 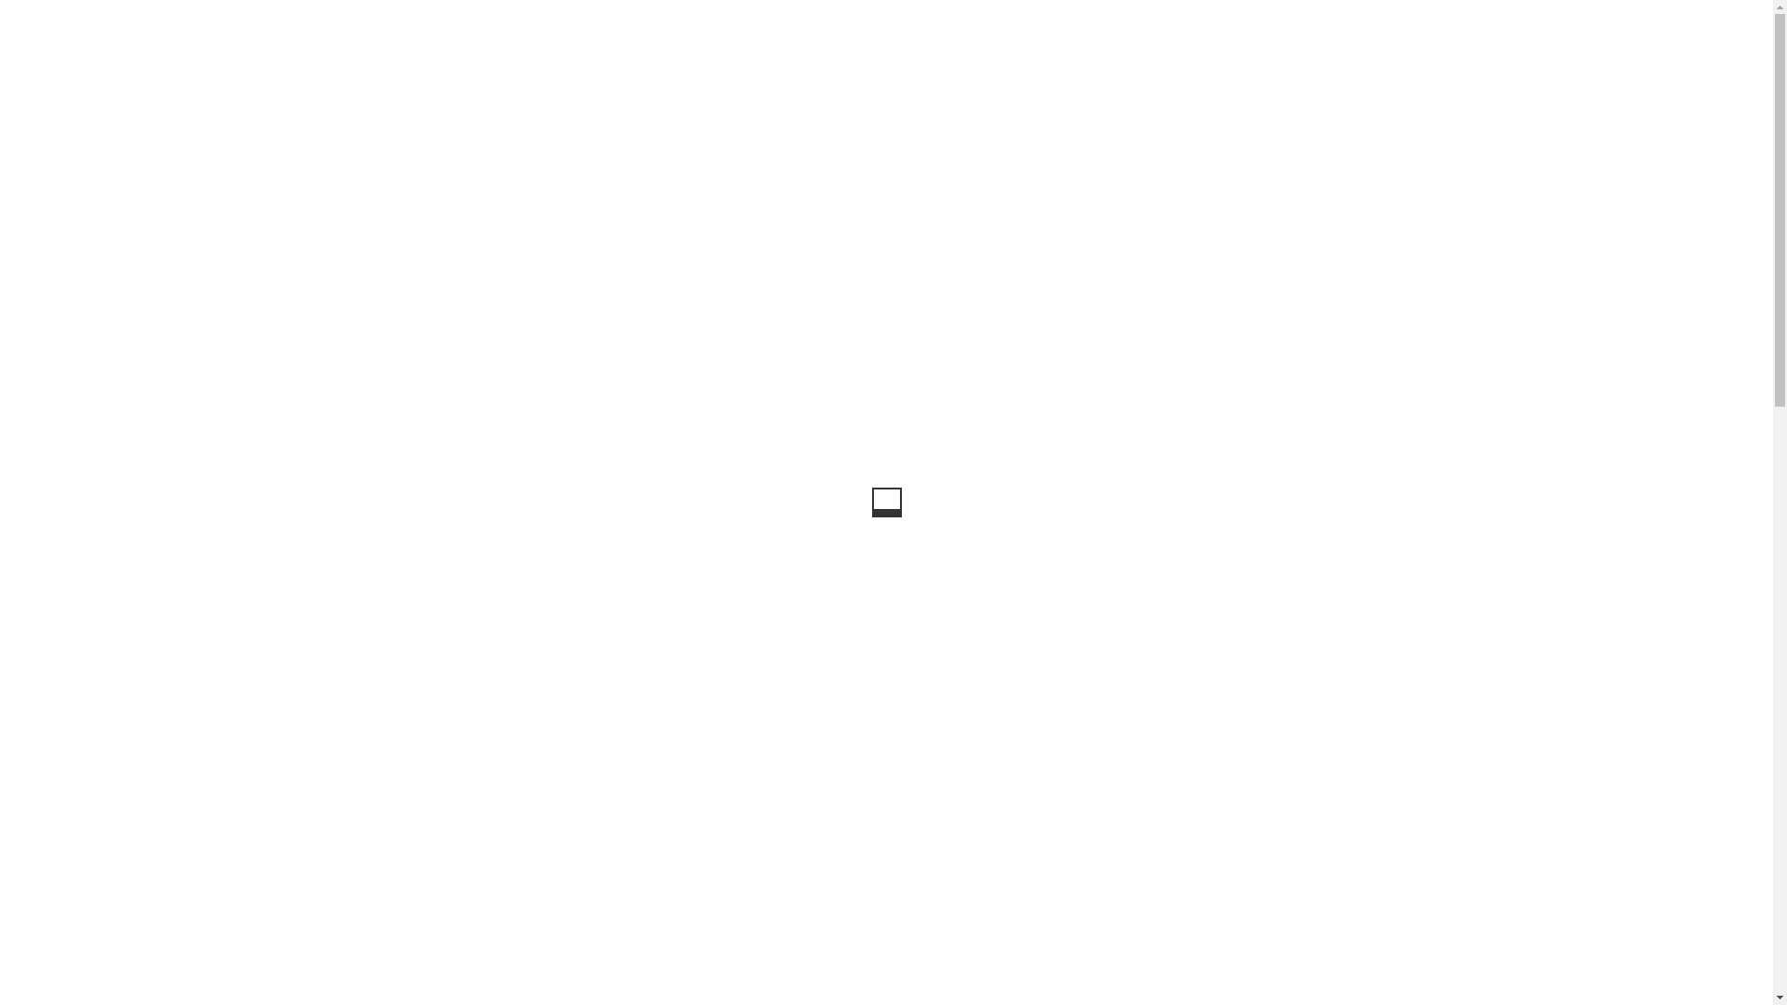 I want to click on Facebook, so click(x=320, y=743).